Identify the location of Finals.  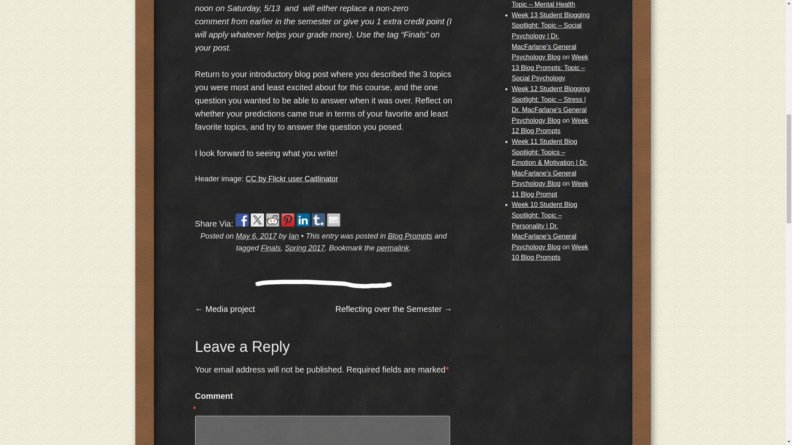
(270, 248).